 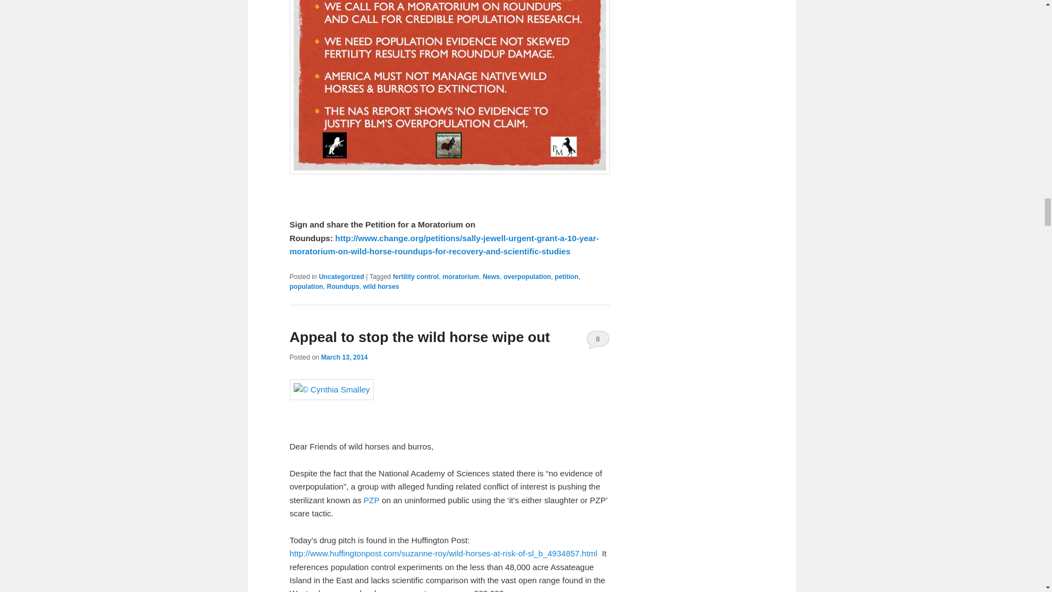 I want to click on 3:12 pm, so click(x=344, y=357).